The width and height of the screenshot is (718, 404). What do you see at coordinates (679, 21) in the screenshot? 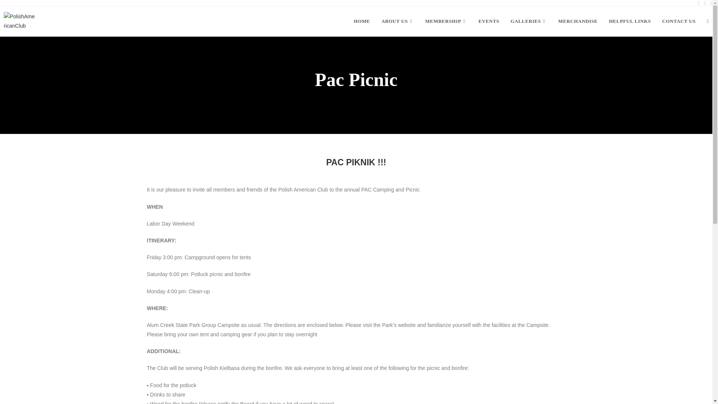
I see `CONTACT US` at bounding box center [679, 21].